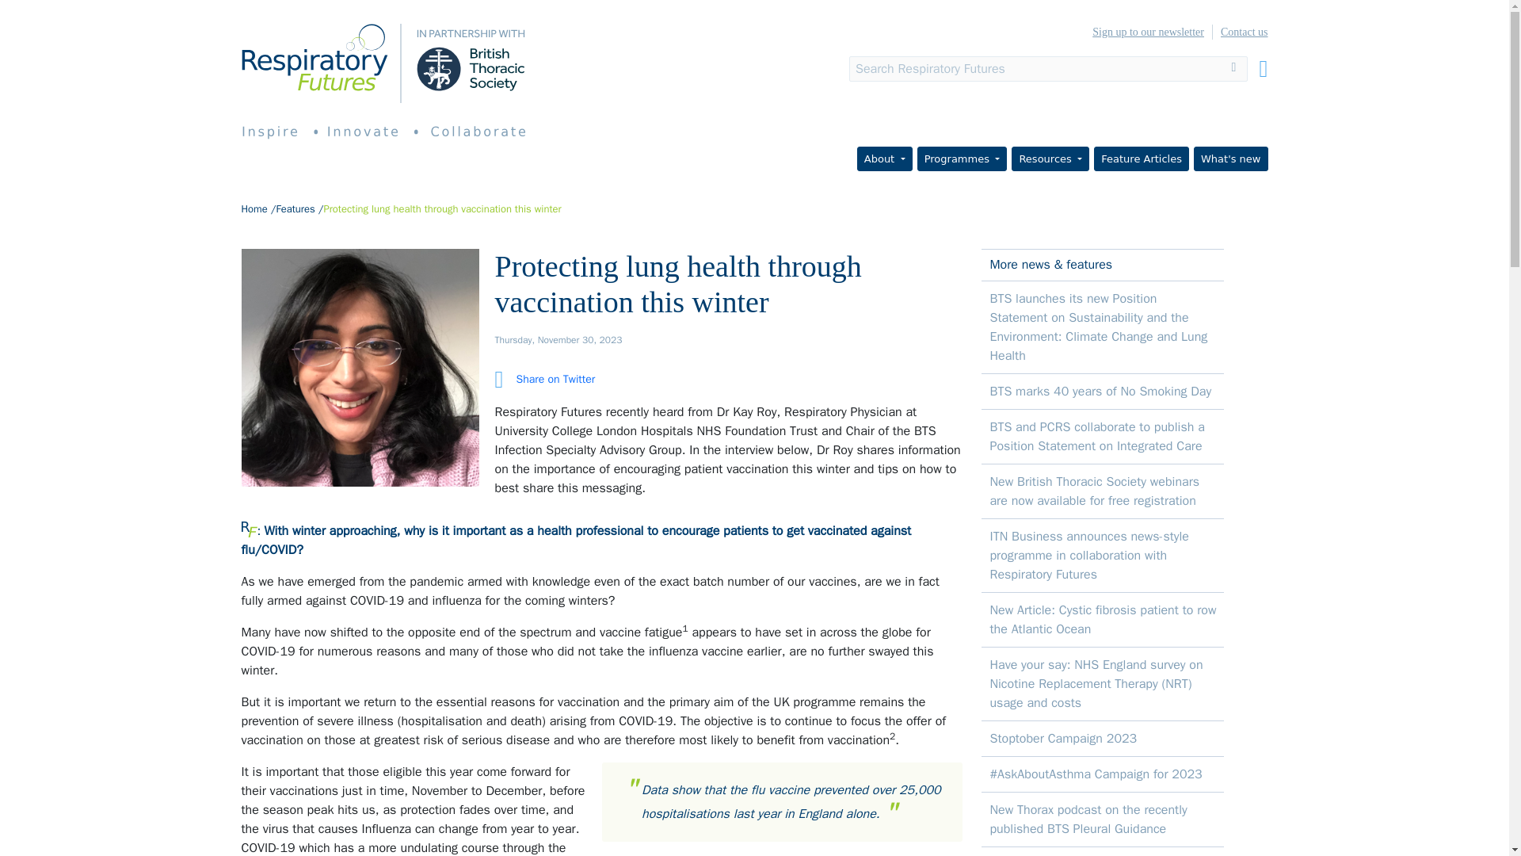 The image size is (1521, 856). Describe the element at coordinates (1241, 32) in the screenshot. I see `Contact us` at that location.